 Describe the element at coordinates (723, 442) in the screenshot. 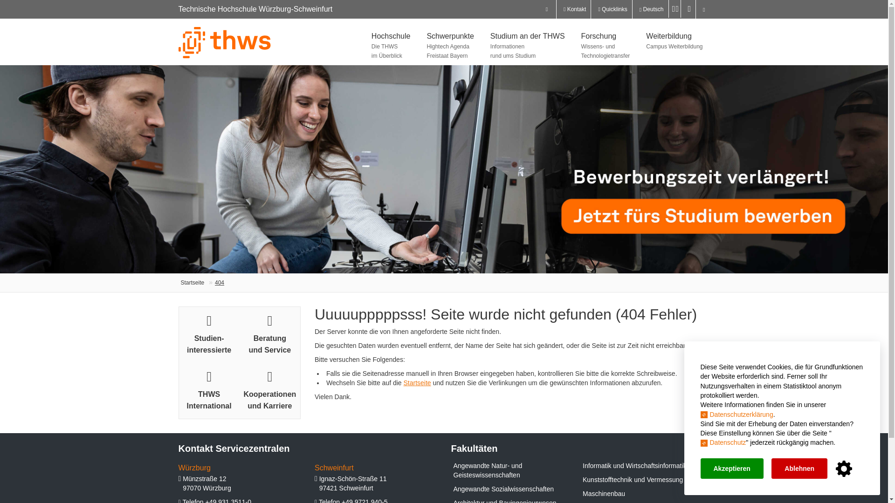

I see `Datenschutz` at that location.